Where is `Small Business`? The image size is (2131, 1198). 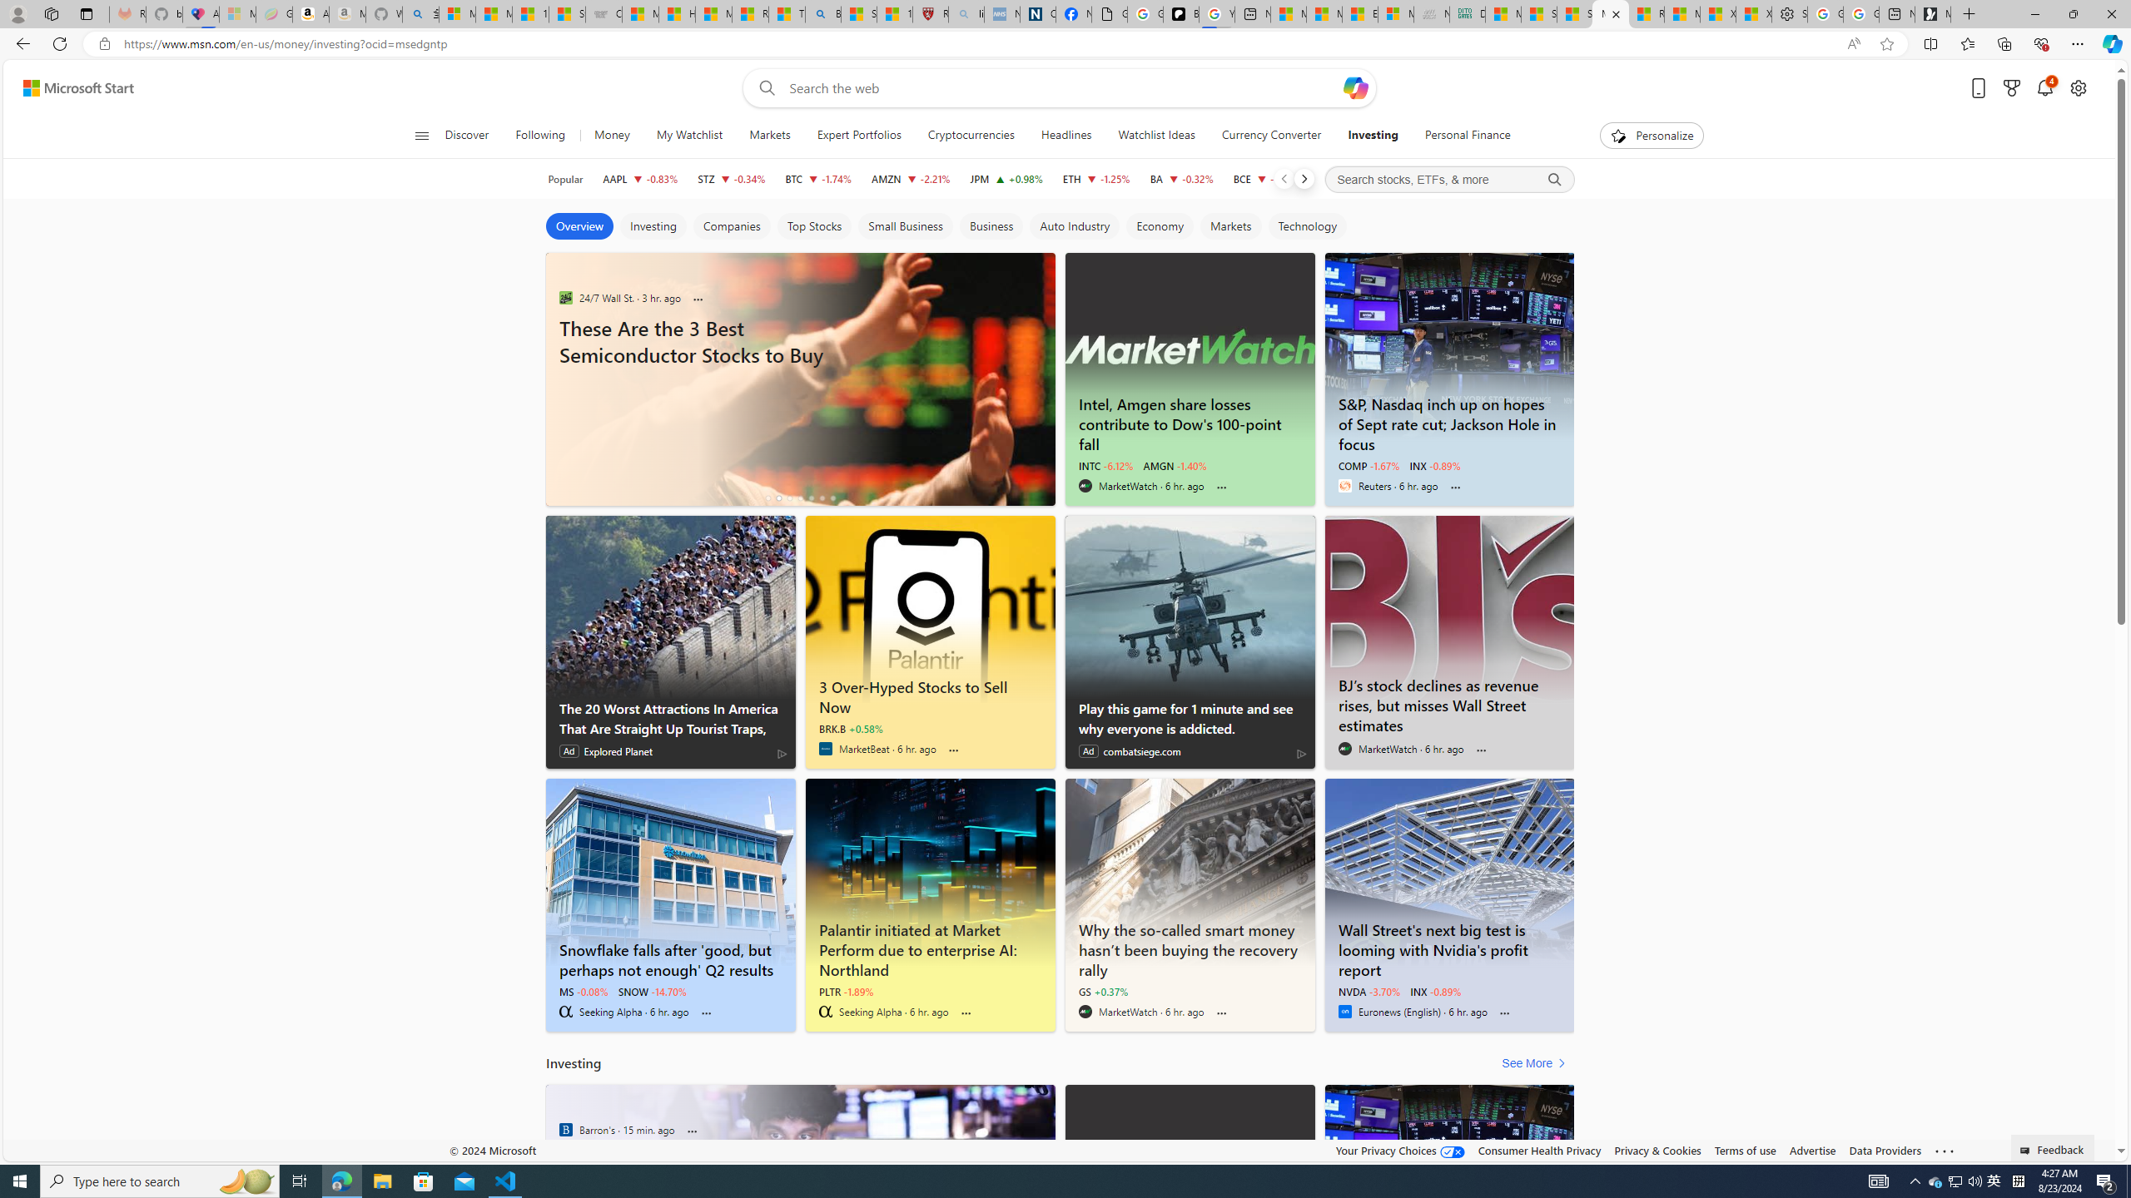 Small Business is located at coordinates (904, 226).